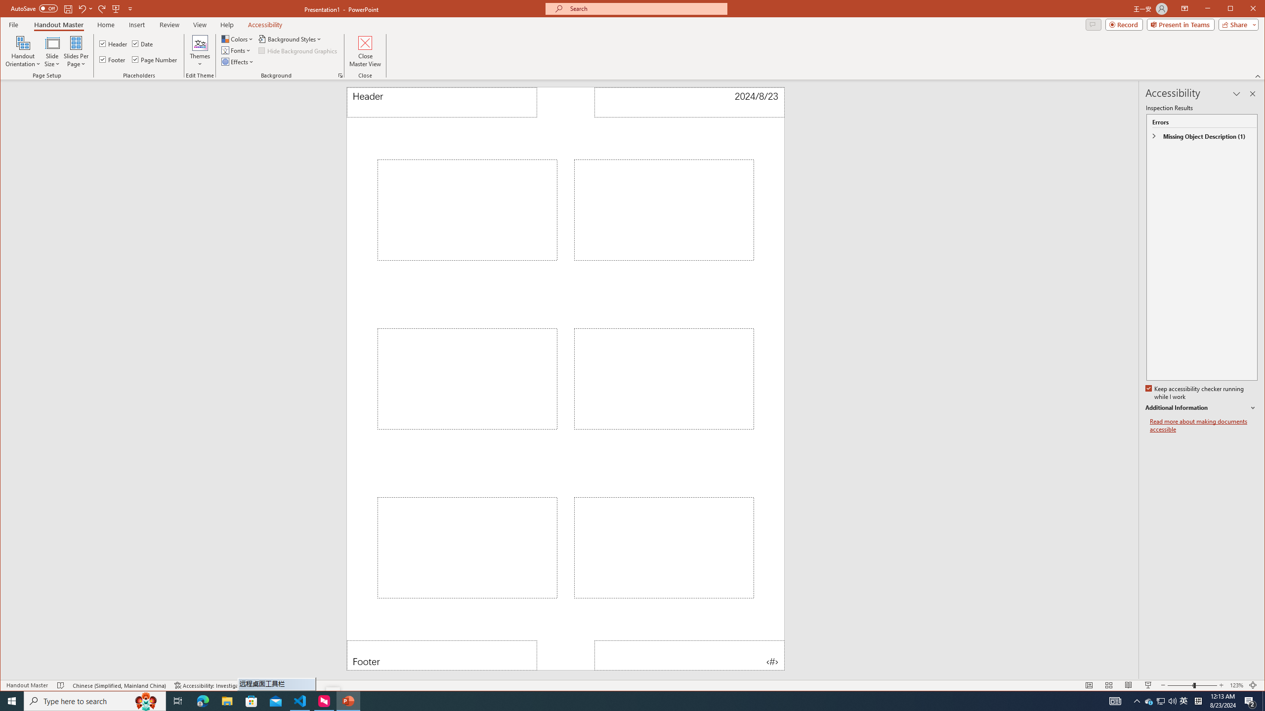 The image size is (1265, 711). Describe the element at coordinates (238, 39) in the screenshot. I see `Colors` at that location.